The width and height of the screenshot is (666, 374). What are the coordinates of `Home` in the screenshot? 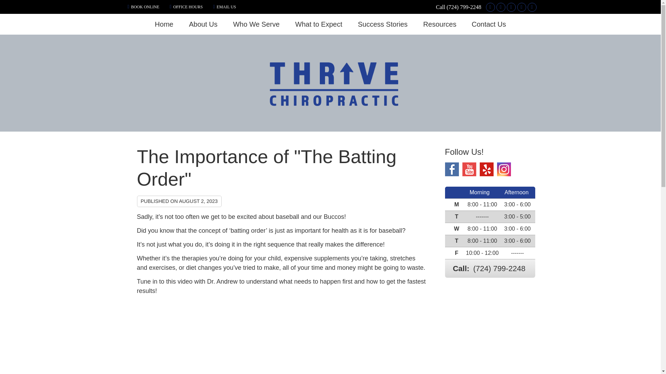 It's located at (164, 24).